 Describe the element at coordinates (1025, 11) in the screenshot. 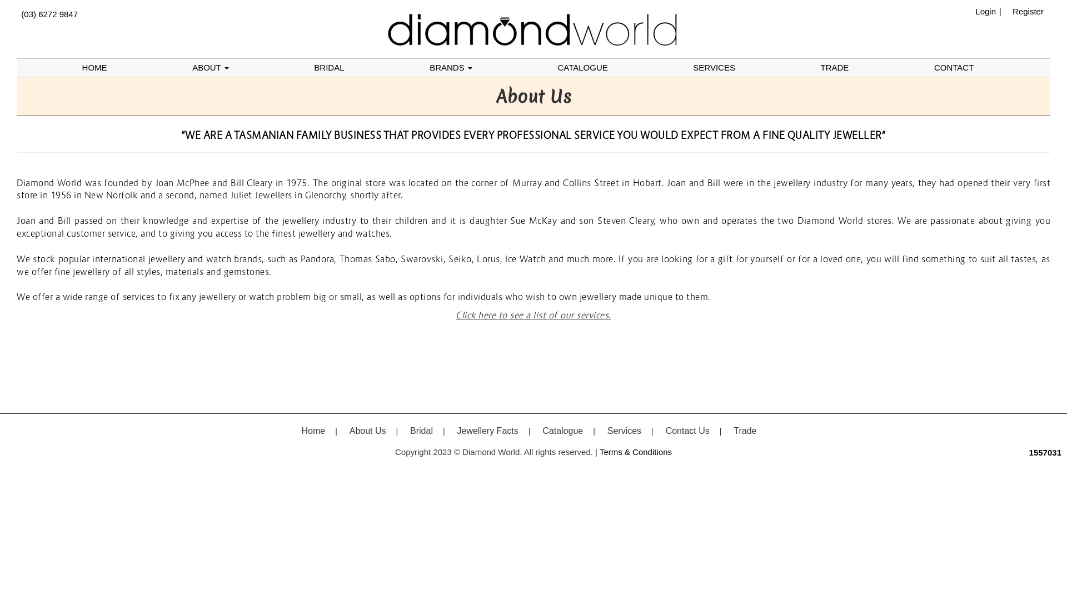

I see `Register` at that location.